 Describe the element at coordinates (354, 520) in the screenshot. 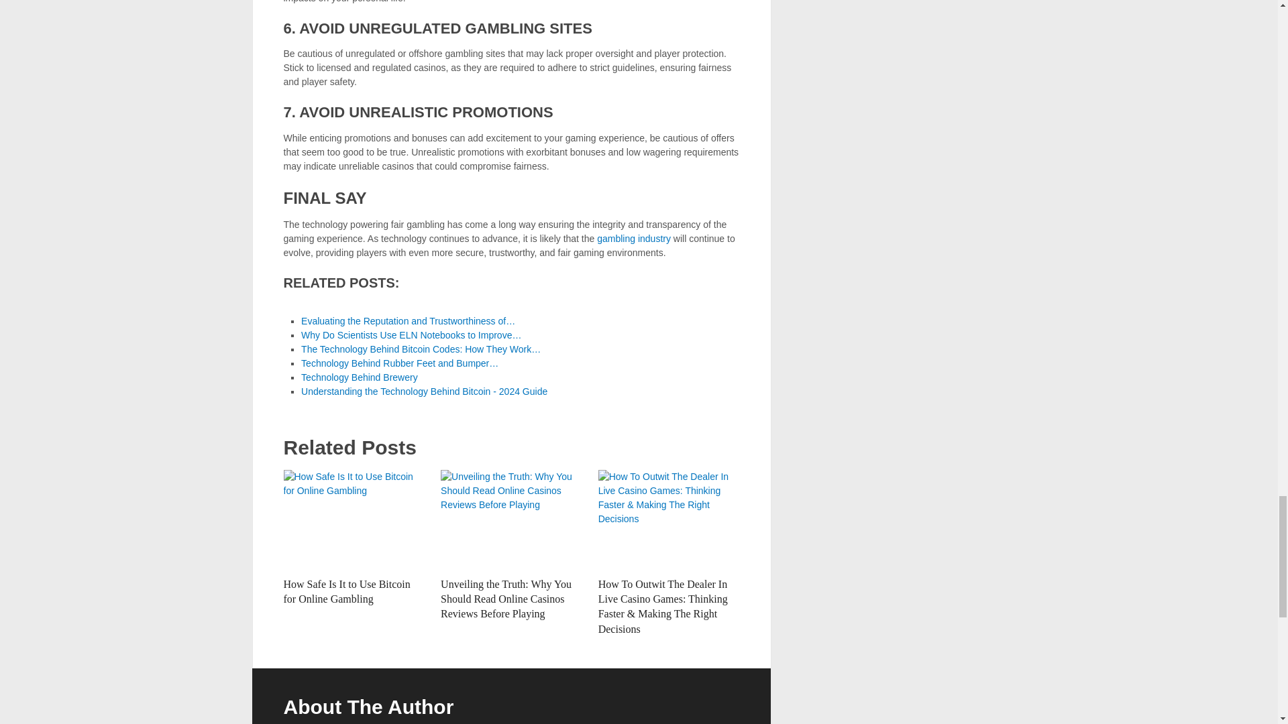

I see `How Safe Is It to Use Bitcoin for Online Gambling` at that location.